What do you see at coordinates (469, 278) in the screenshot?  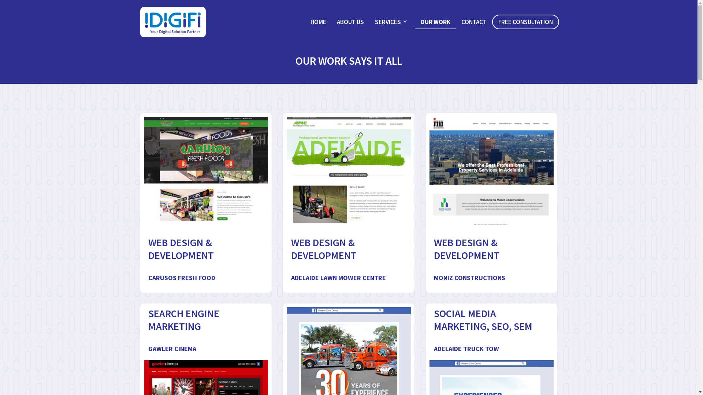 I see `MONIZ CONSTRUCTIONS` at bounding box center [469, 278].